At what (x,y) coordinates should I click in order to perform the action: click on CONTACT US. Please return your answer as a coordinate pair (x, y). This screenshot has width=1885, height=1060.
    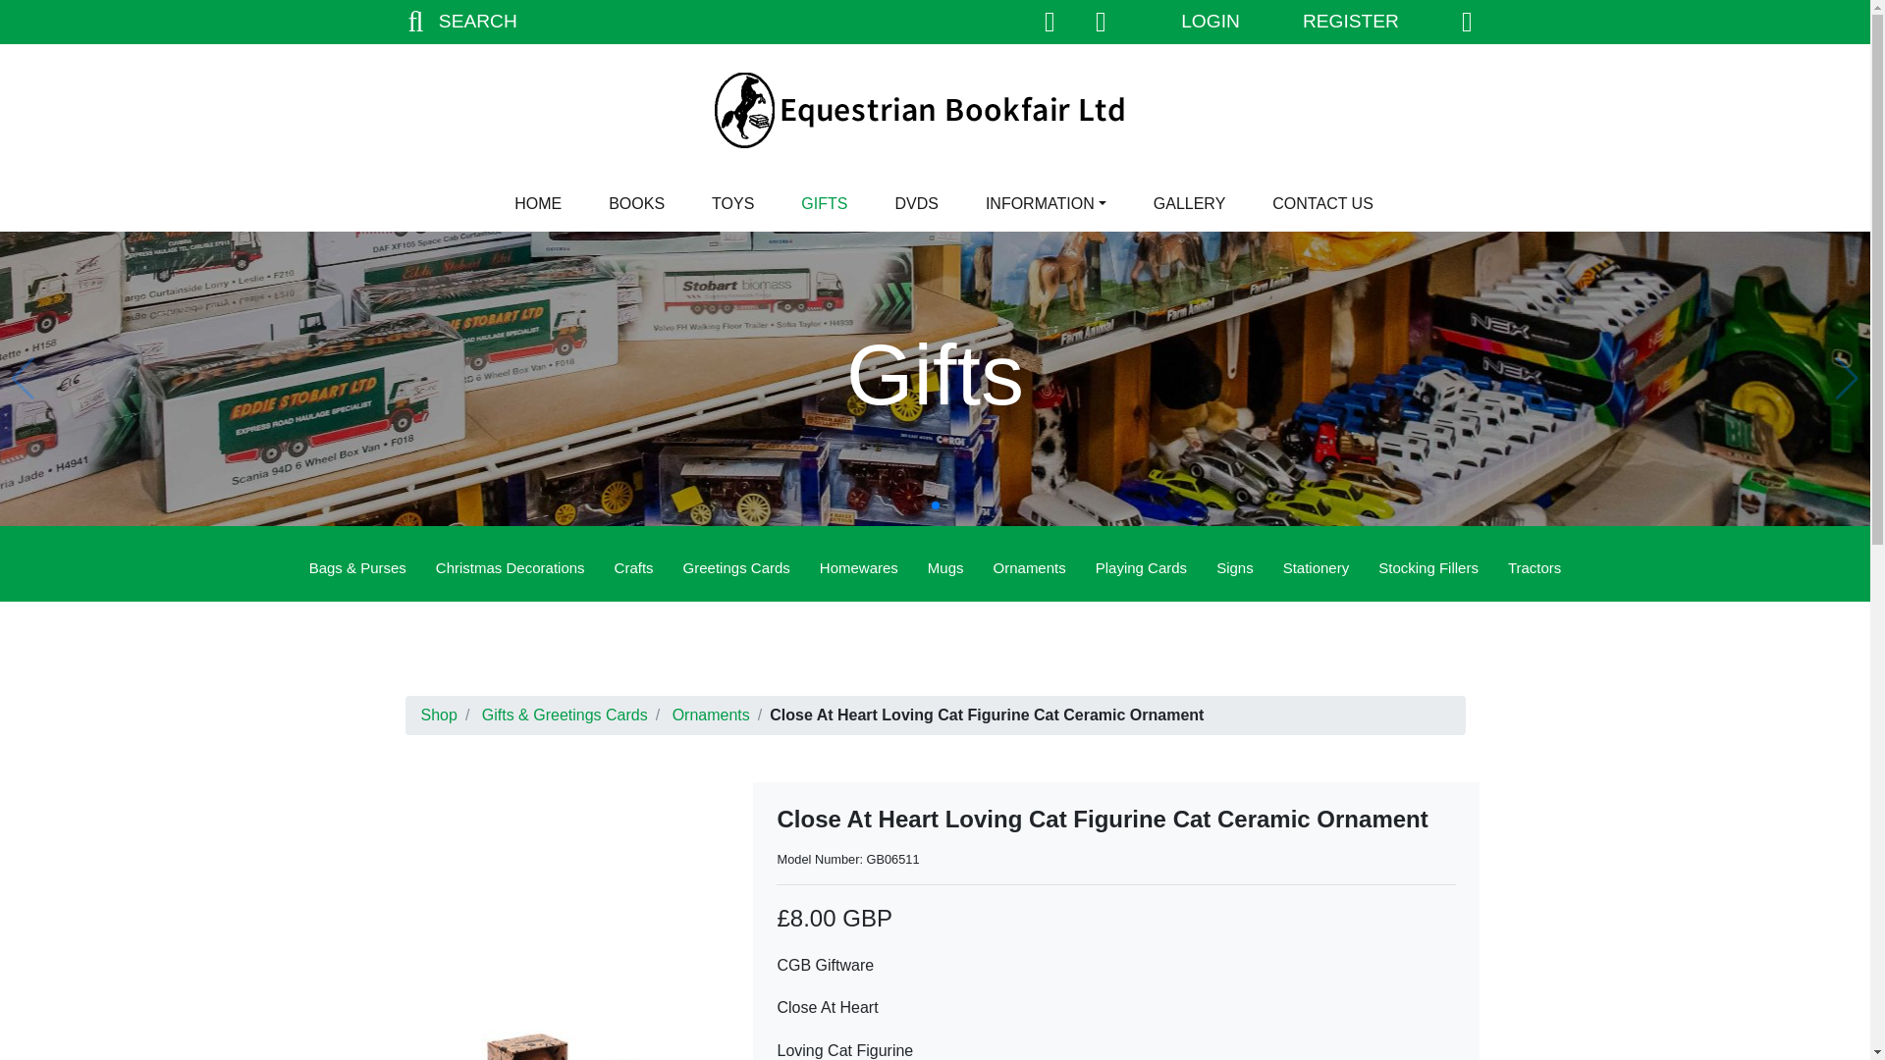
    Looking at the image, I should click on (1323, 203).